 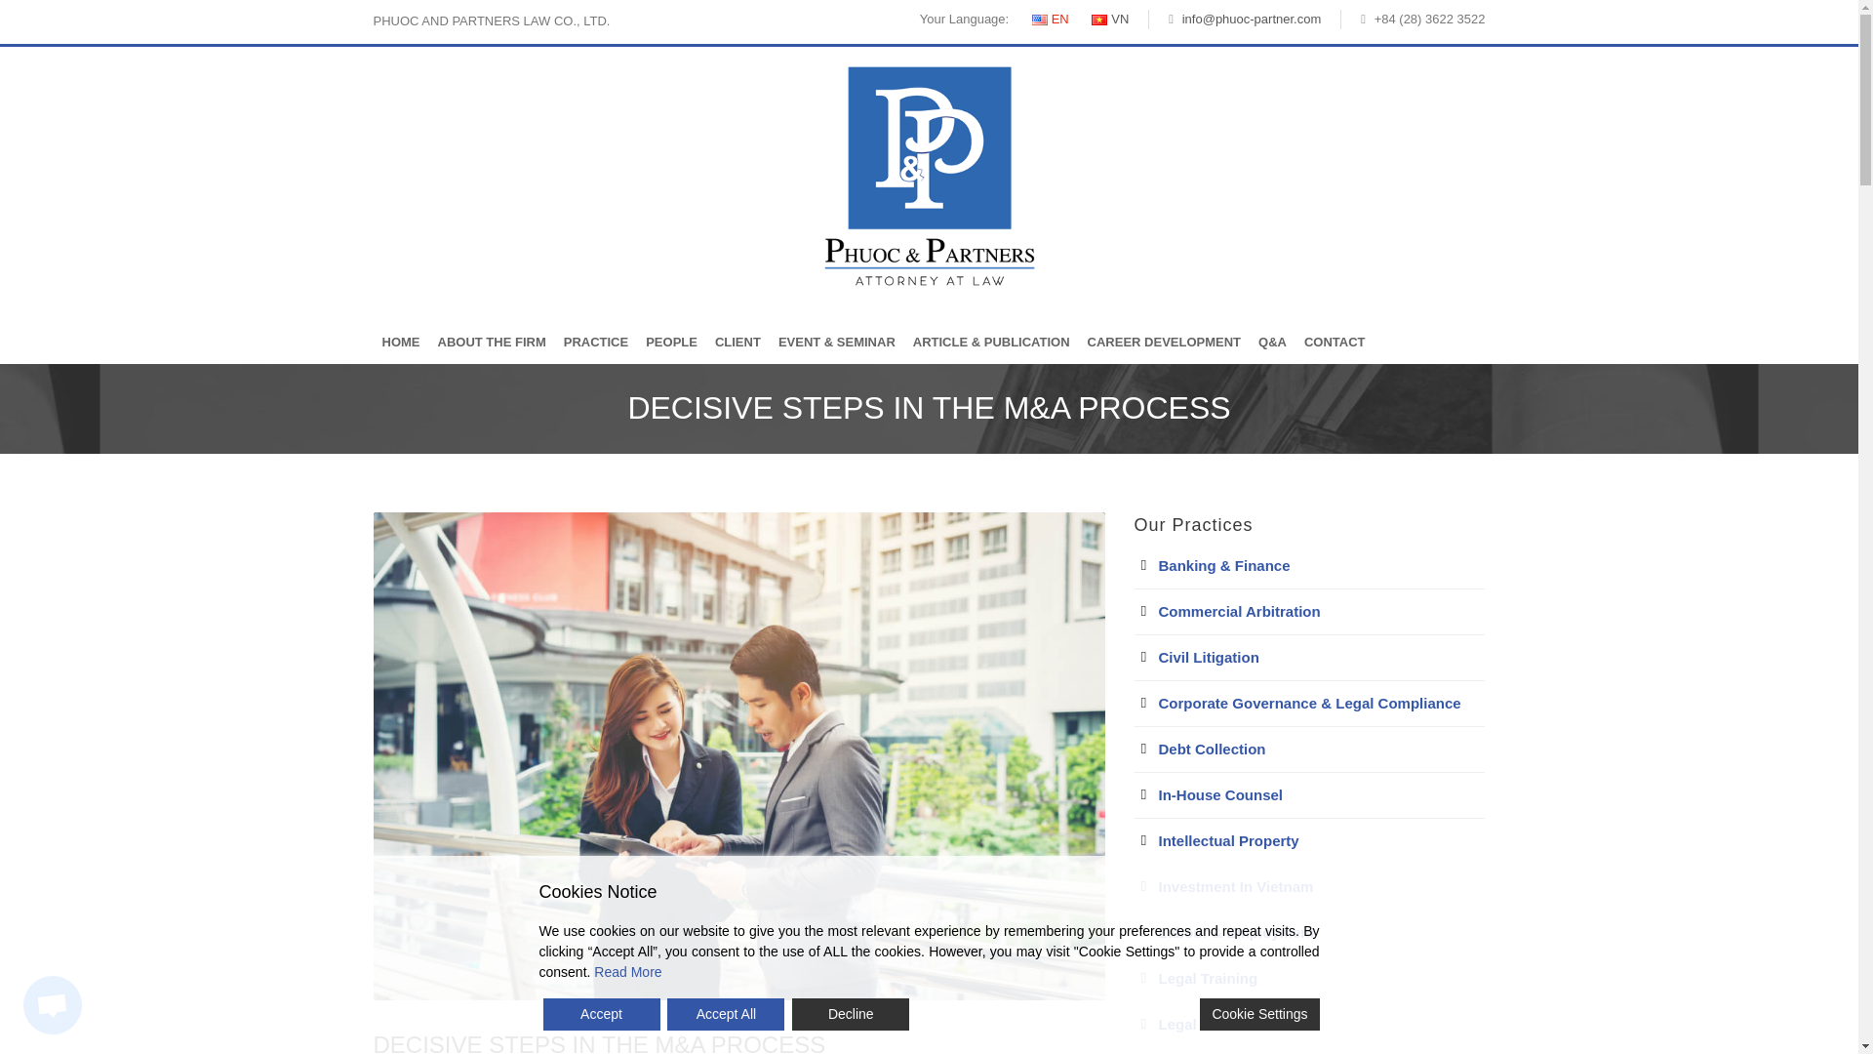 I want to click on PRACTICE, so click(x=595, y=343).